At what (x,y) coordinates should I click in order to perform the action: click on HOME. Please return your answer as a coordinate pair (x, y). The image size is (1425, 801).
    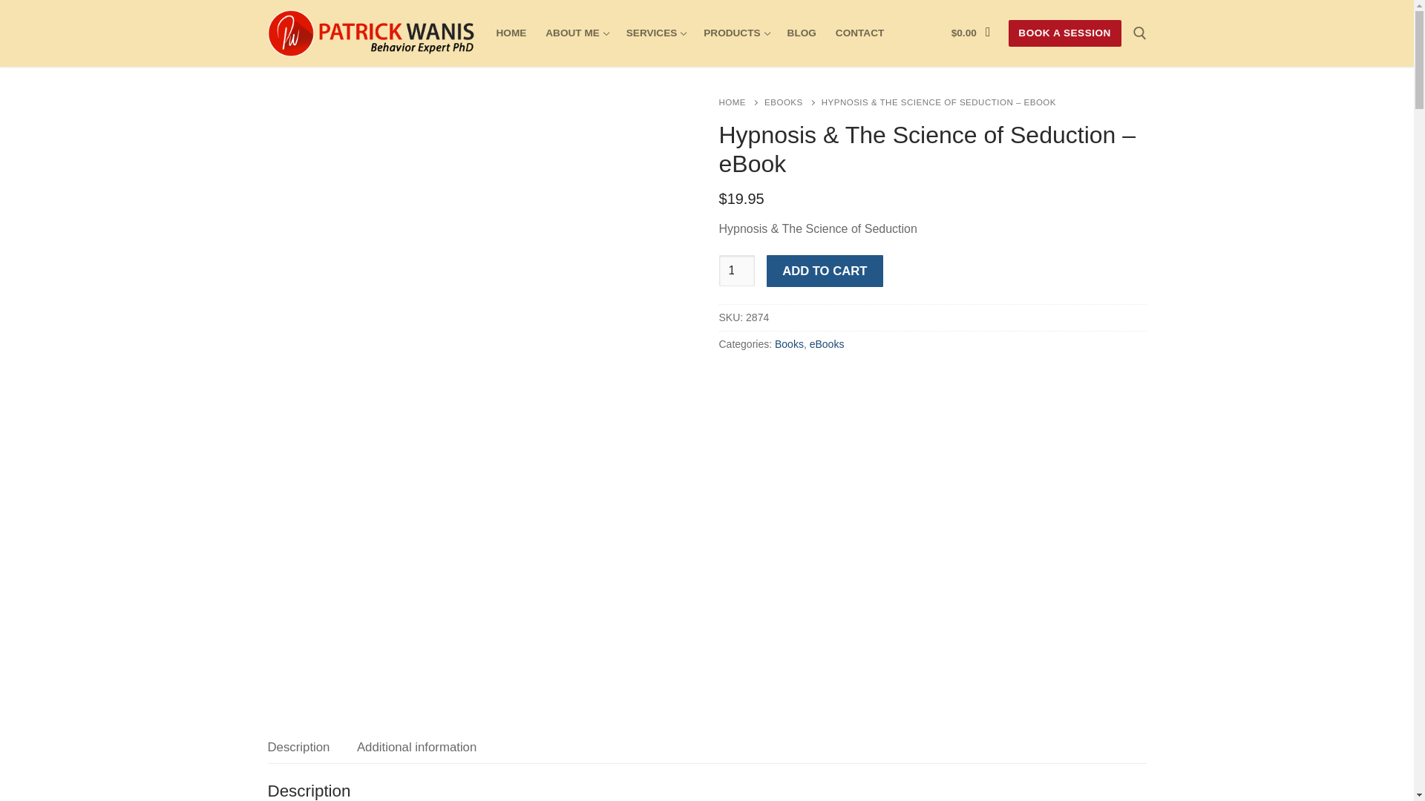
    Looking at the image, I should click on (656, 33).